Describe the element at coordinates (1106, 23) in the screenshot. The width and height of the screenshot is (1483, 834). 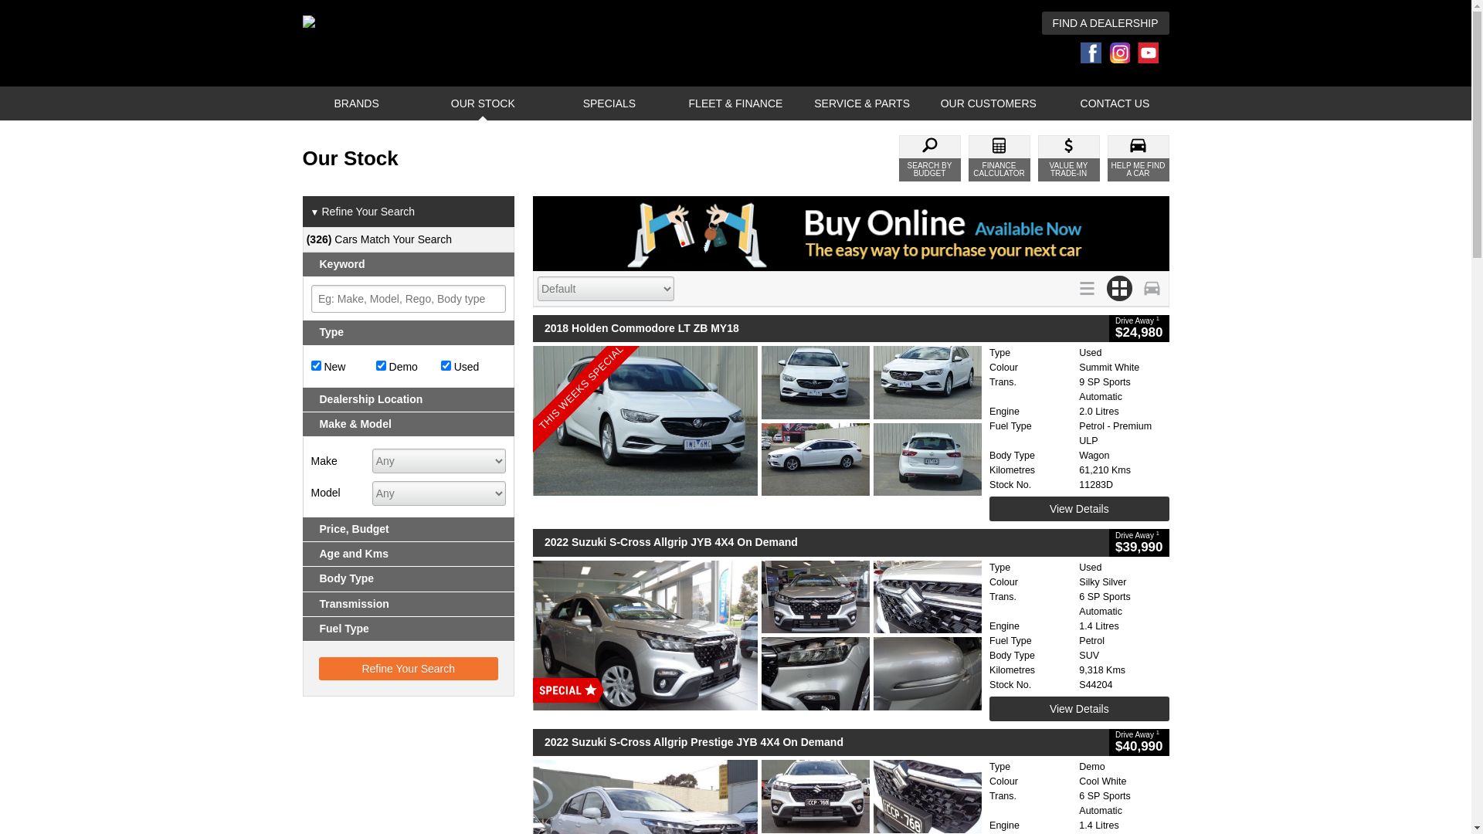
I see `FIND A DEALERSHIP` at that location.